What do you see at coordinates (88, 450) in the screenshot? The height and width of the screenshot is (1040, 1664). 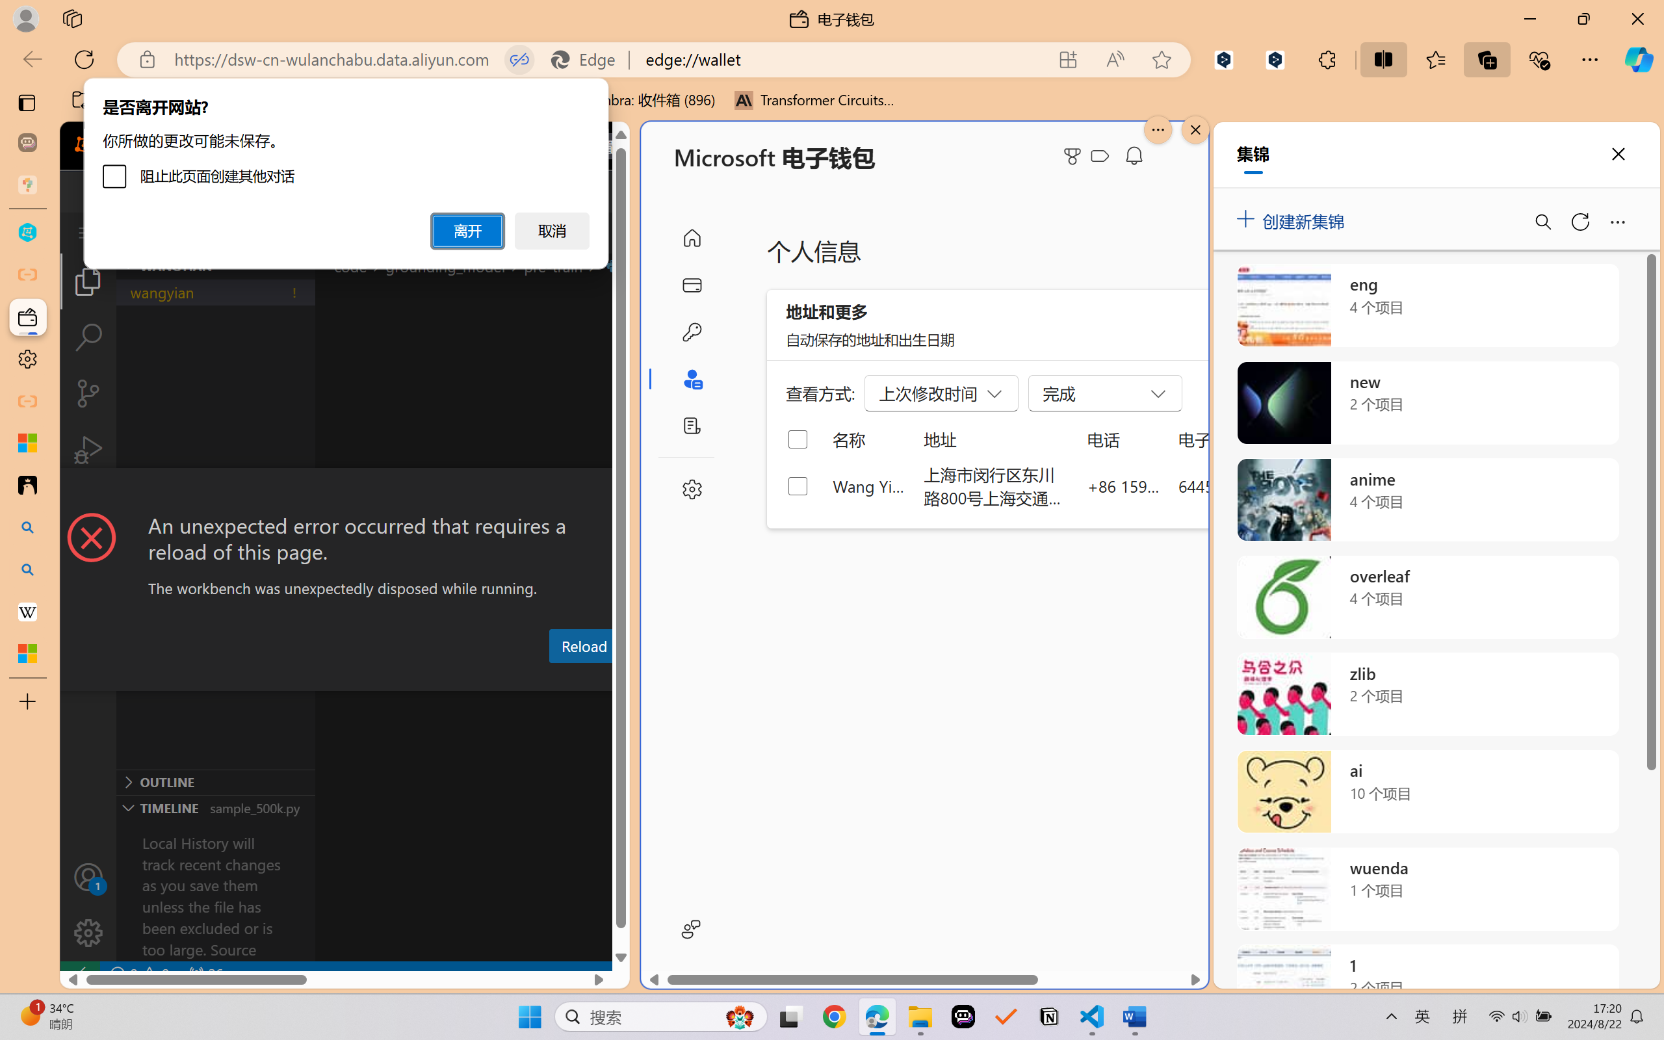 I see `Run and Debug (Ctrl+Shift+D)` at bounding box center [88, 450].